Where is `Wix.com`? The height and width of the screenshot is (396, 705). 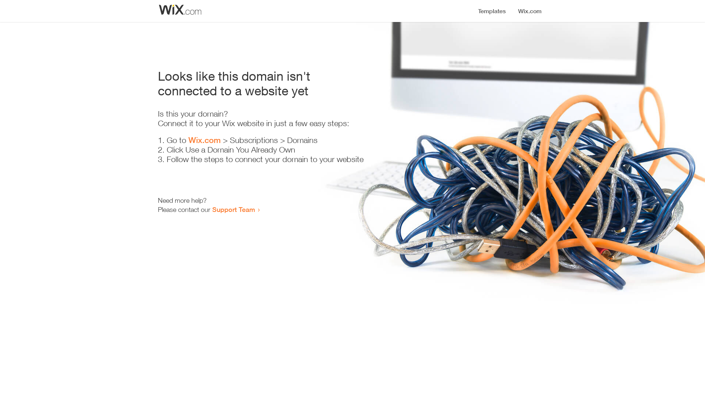 Wix.com is located at coordinates (205, 140).